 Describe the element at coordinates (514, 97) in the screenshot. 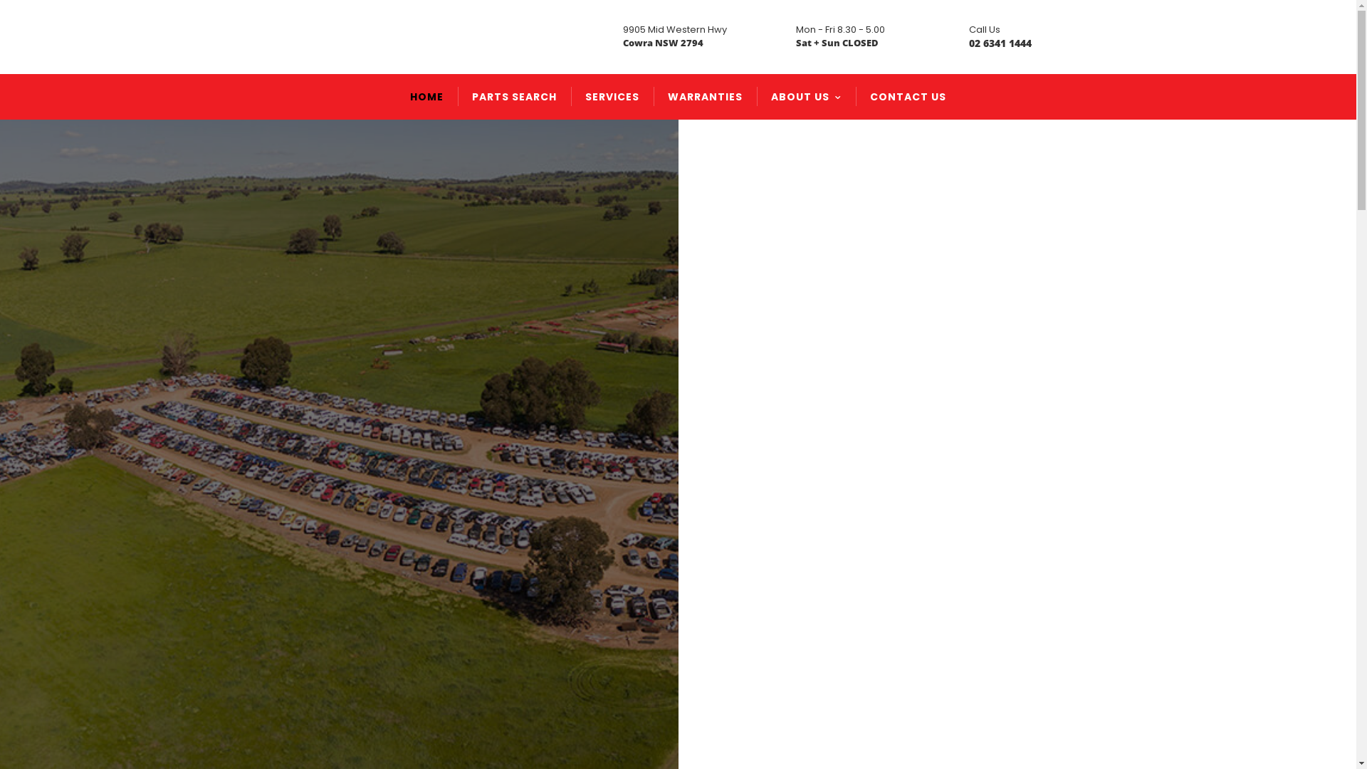

I see `PARTS SEARCH` at that location.